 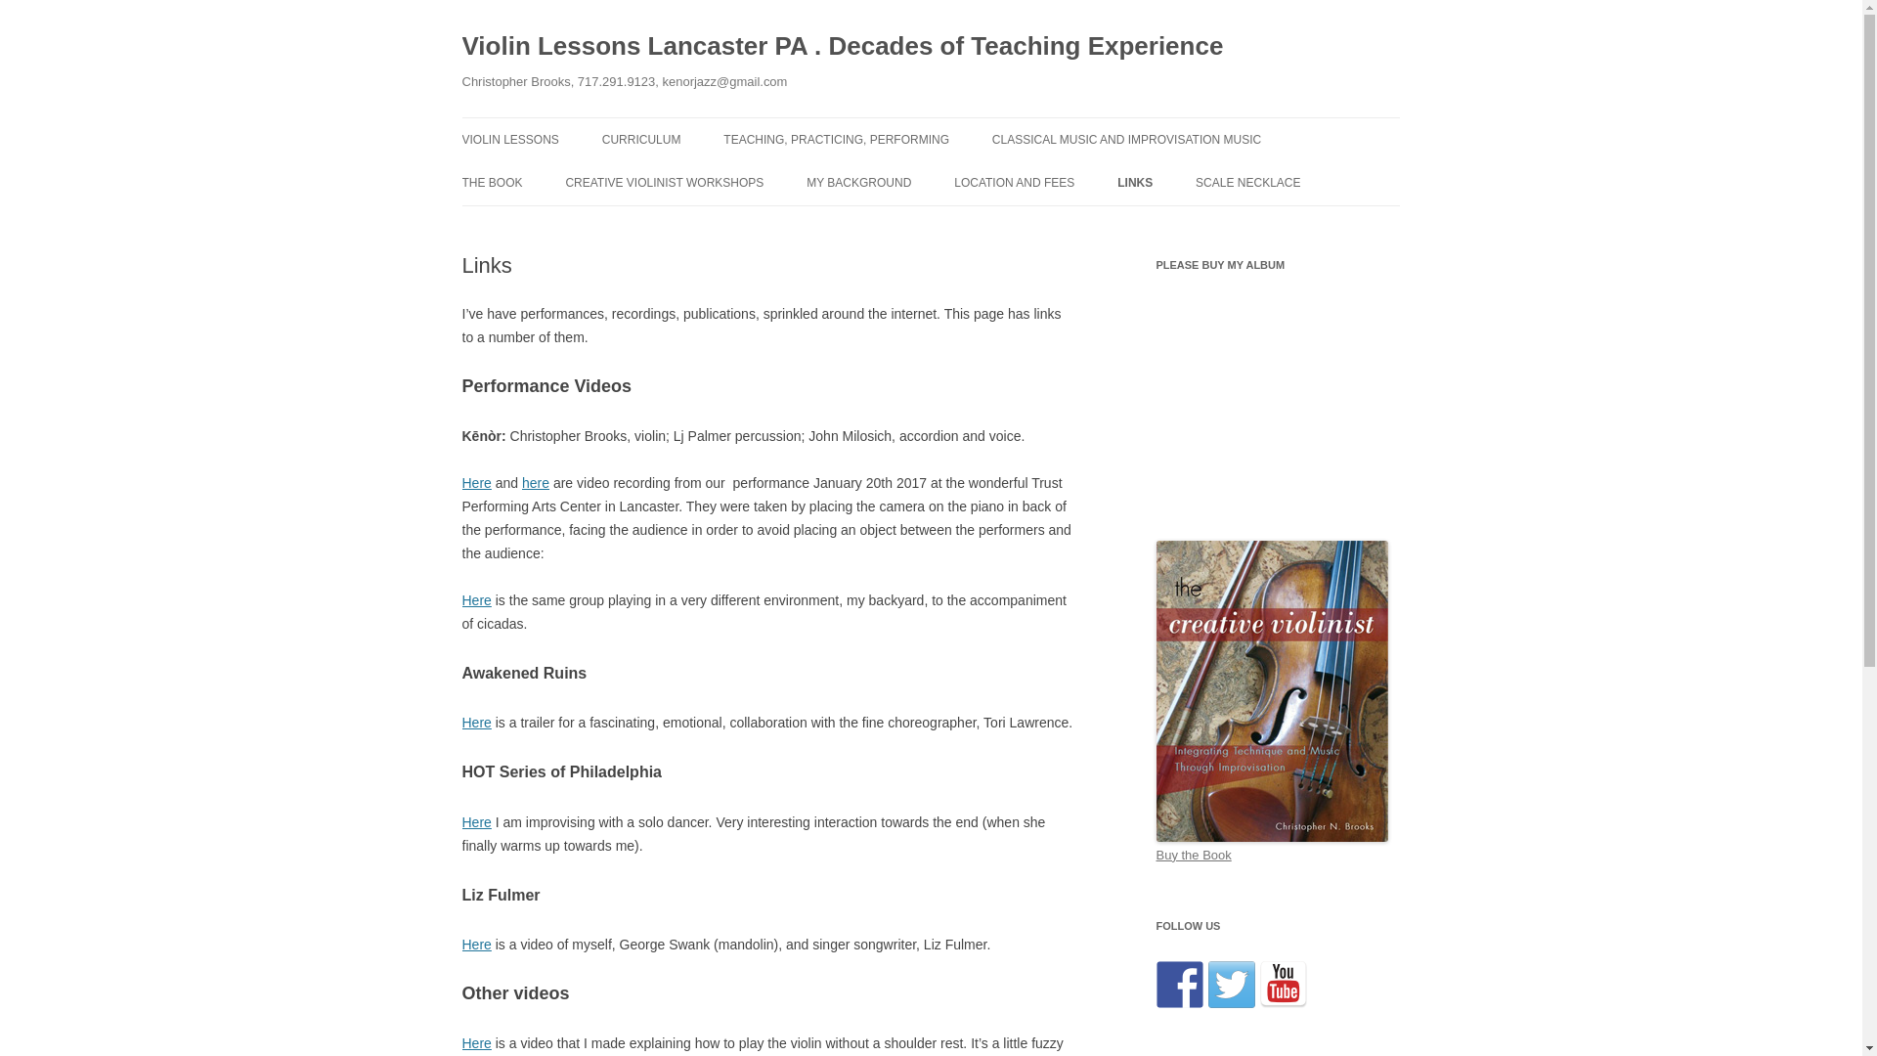 What do you see at coordinates (475, 483) in the screenshot?
I see `Here` at bounding box center [475, 483].